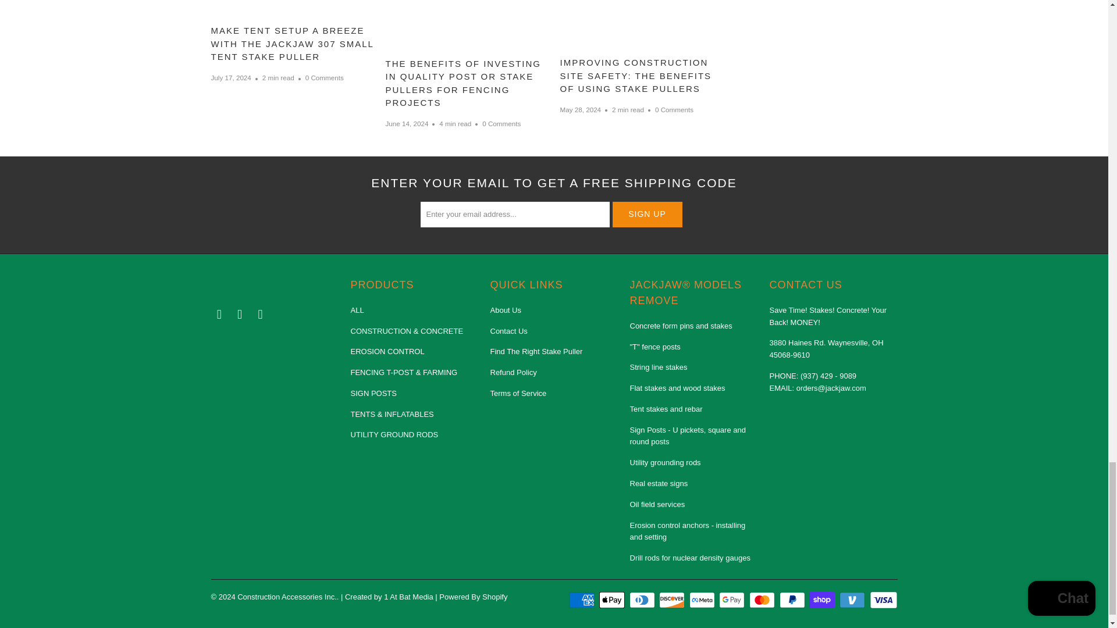 The image size is (1117, 628). I want to click on Shop Pay, so click(823, 600).